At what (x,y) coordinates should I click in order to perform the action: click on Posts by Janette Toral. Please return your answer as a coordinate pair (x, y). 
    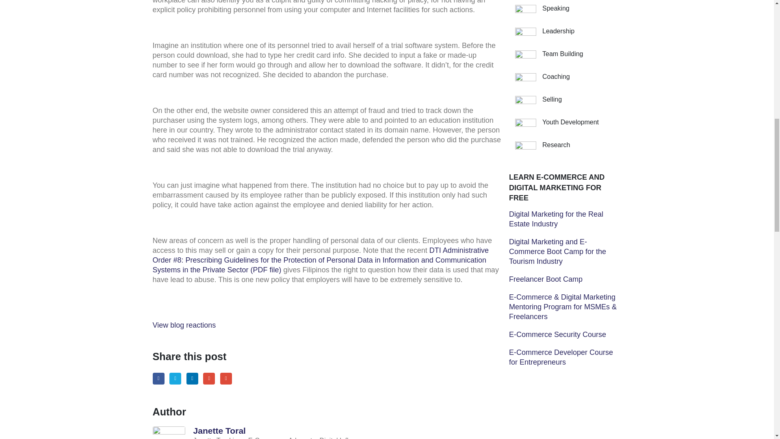
    Looking at the image, I should click on (219, 430).